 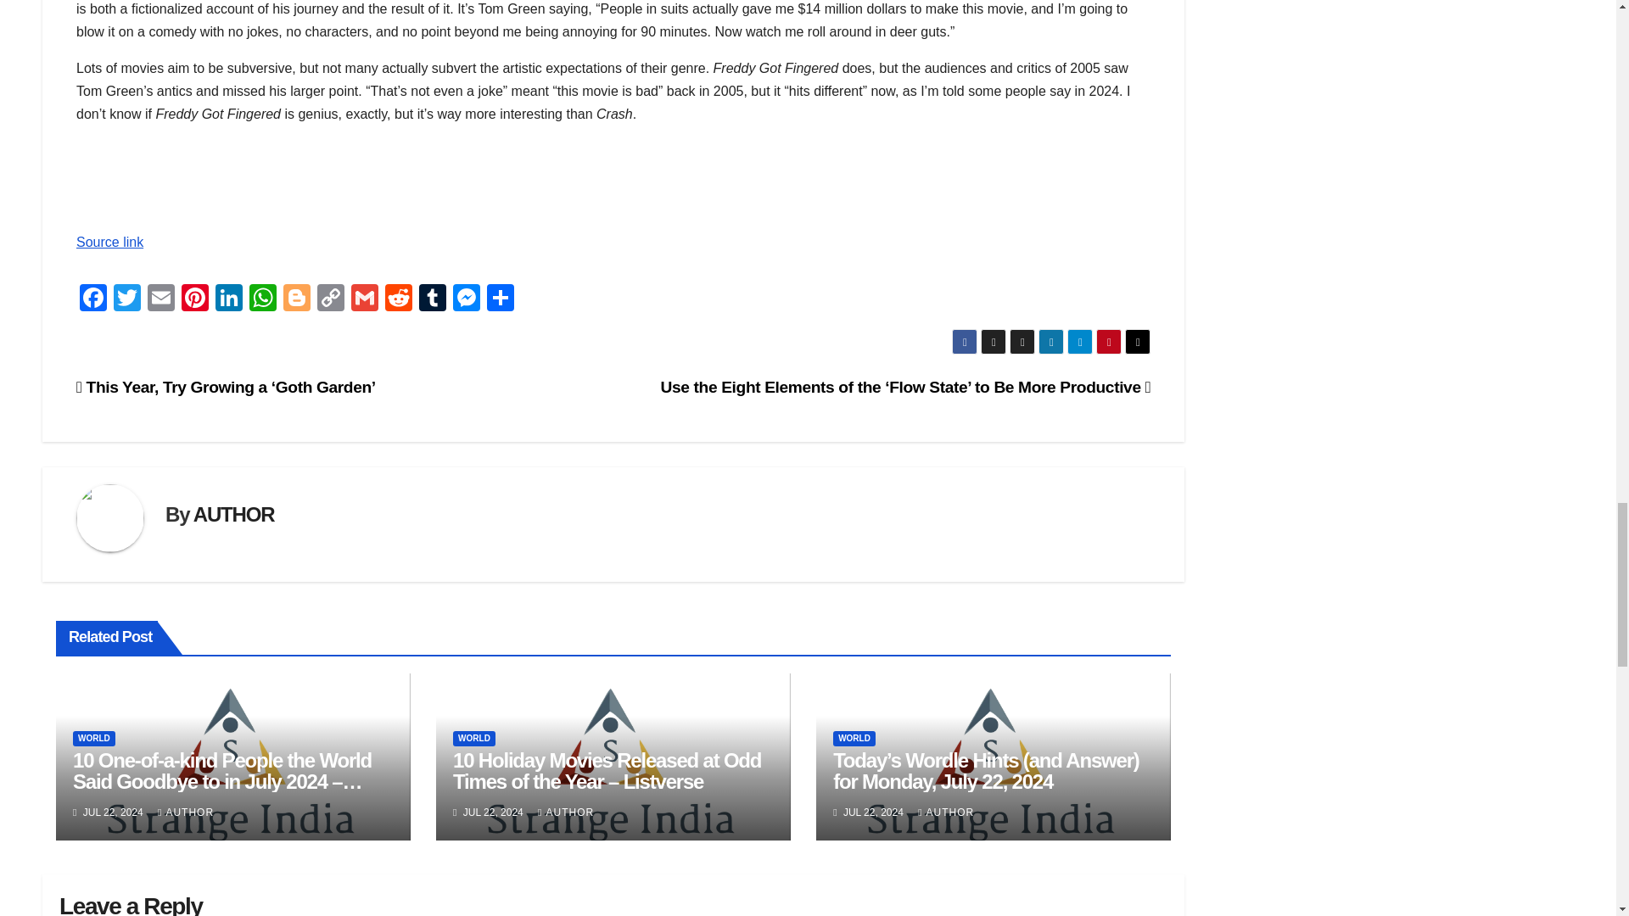 I want to click on Twitter, so click(x=127, y=299).